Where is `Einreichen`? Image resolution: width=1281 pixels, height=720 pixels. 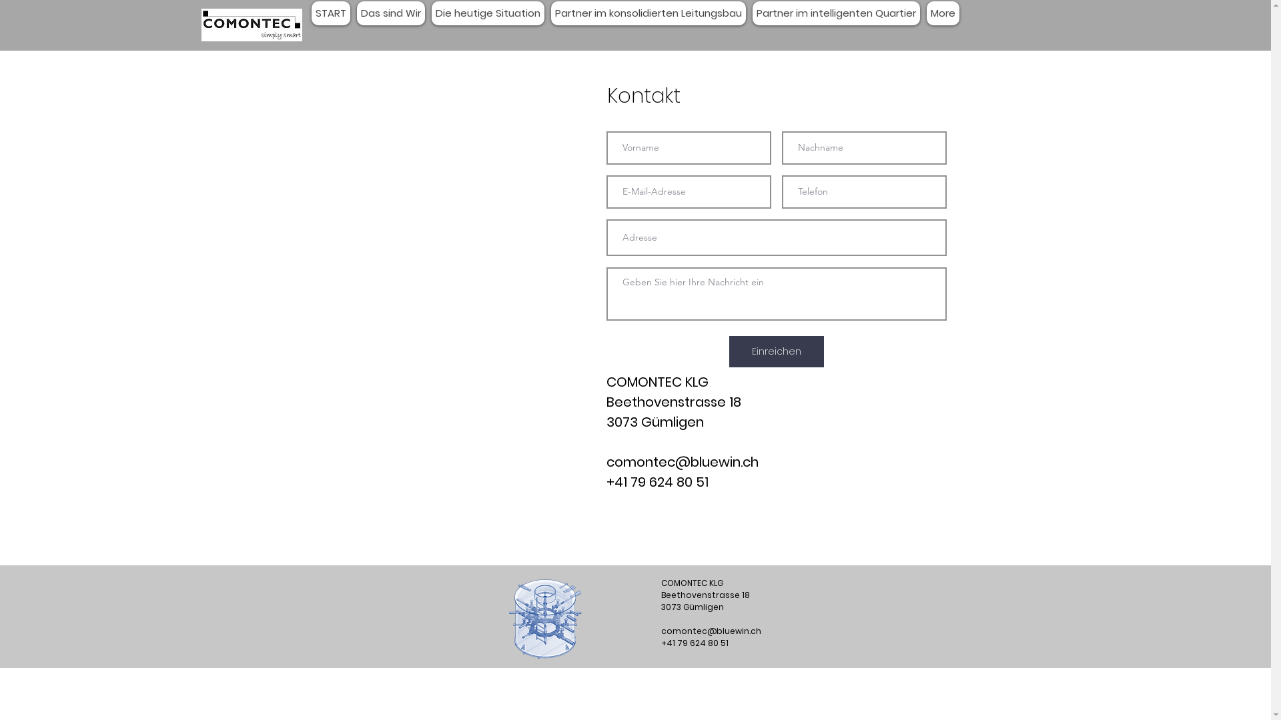 Einreichen is located at coordinates (776, 352).